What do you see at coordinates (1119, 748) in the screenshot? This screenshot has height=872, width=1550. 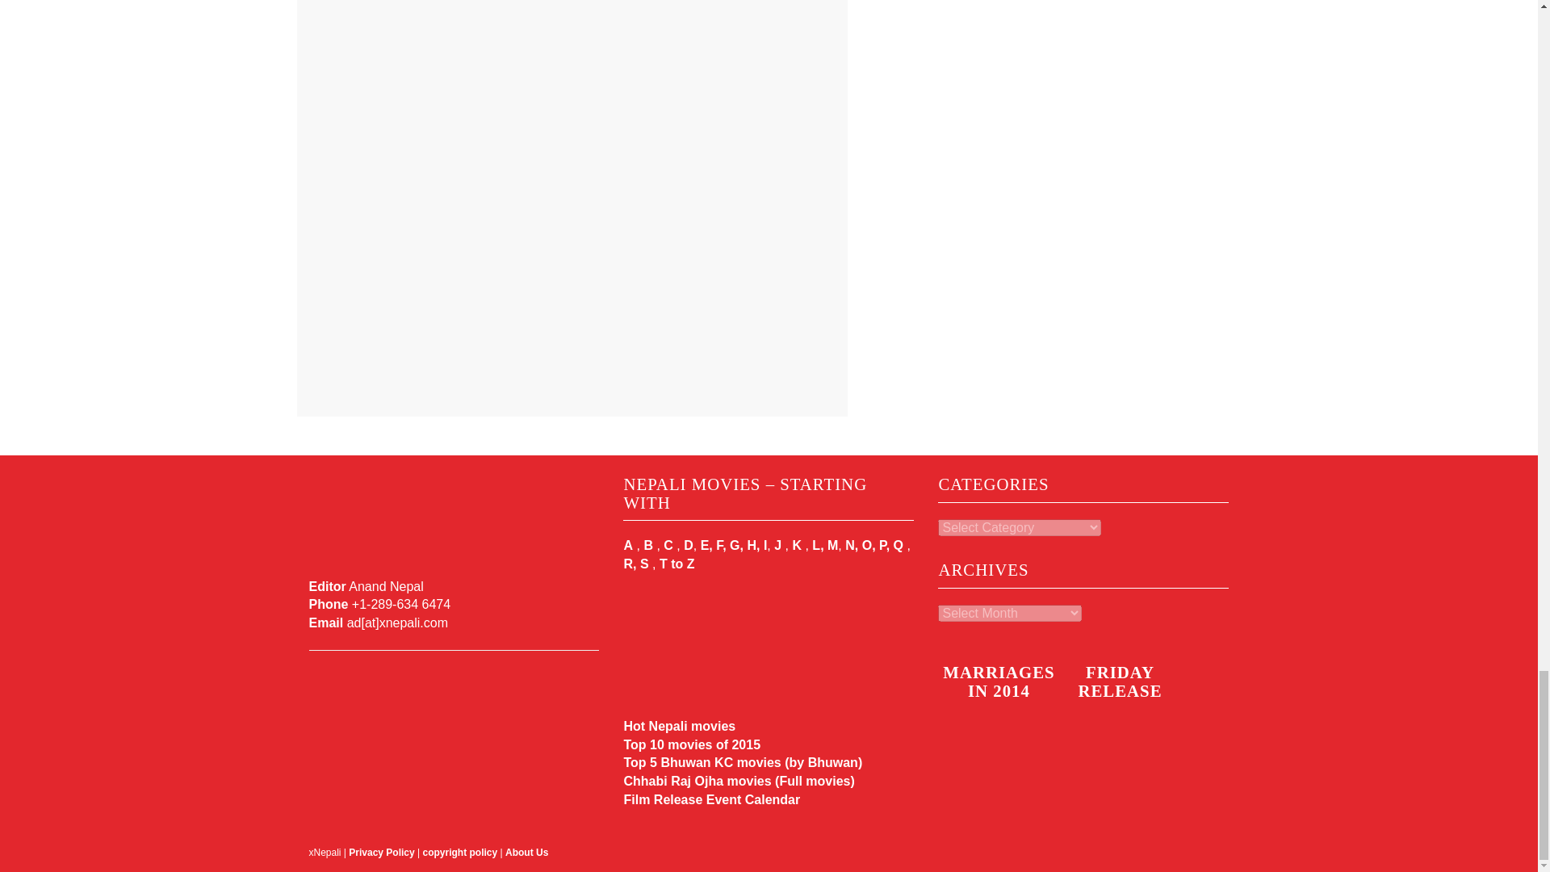 I see `friday release` at bounding box center [1119, 748].